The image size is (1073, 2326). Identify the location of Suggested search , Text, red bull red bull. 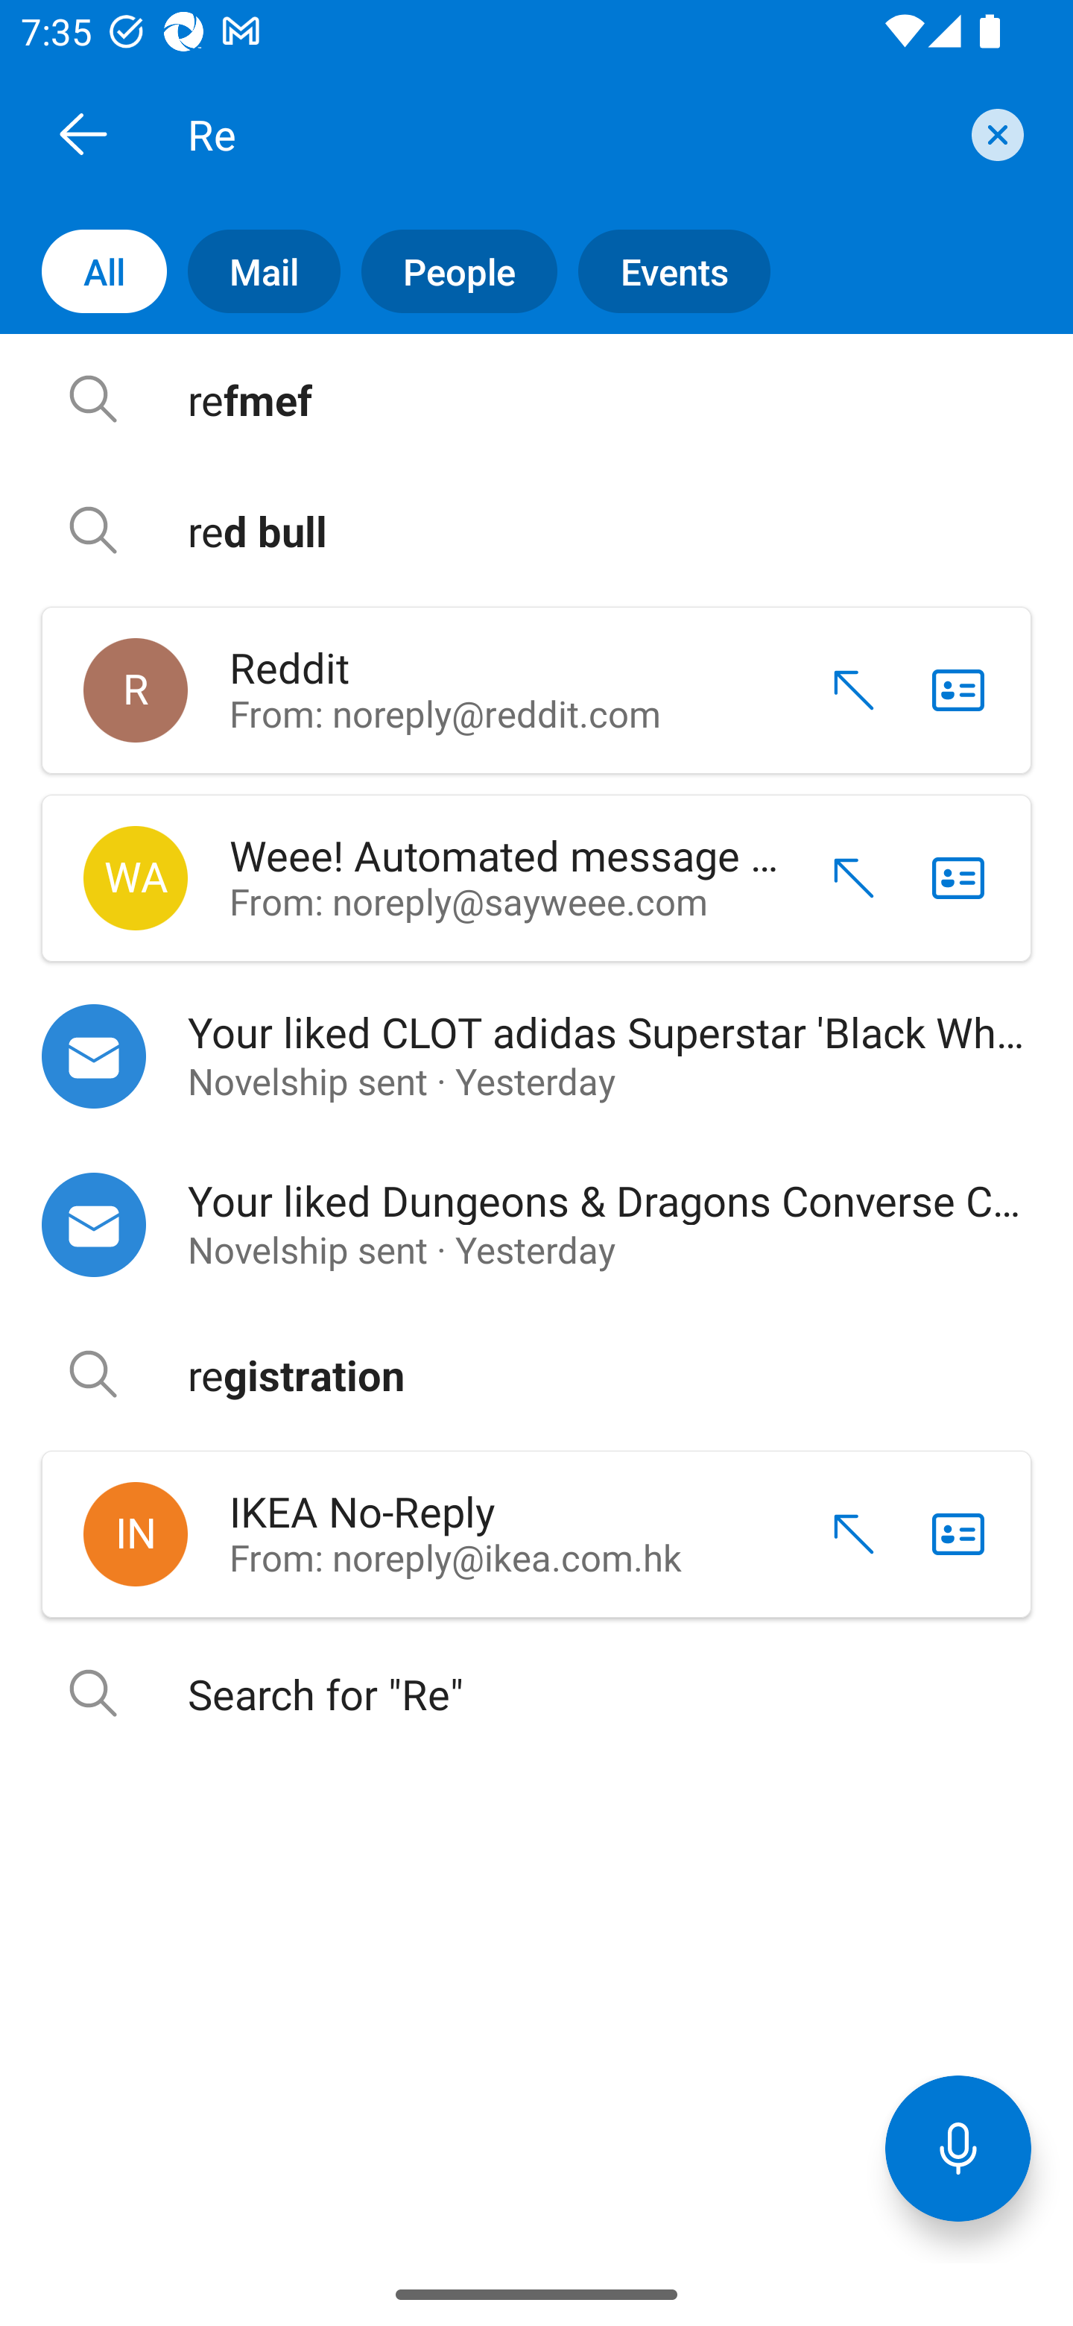
(536, 530).